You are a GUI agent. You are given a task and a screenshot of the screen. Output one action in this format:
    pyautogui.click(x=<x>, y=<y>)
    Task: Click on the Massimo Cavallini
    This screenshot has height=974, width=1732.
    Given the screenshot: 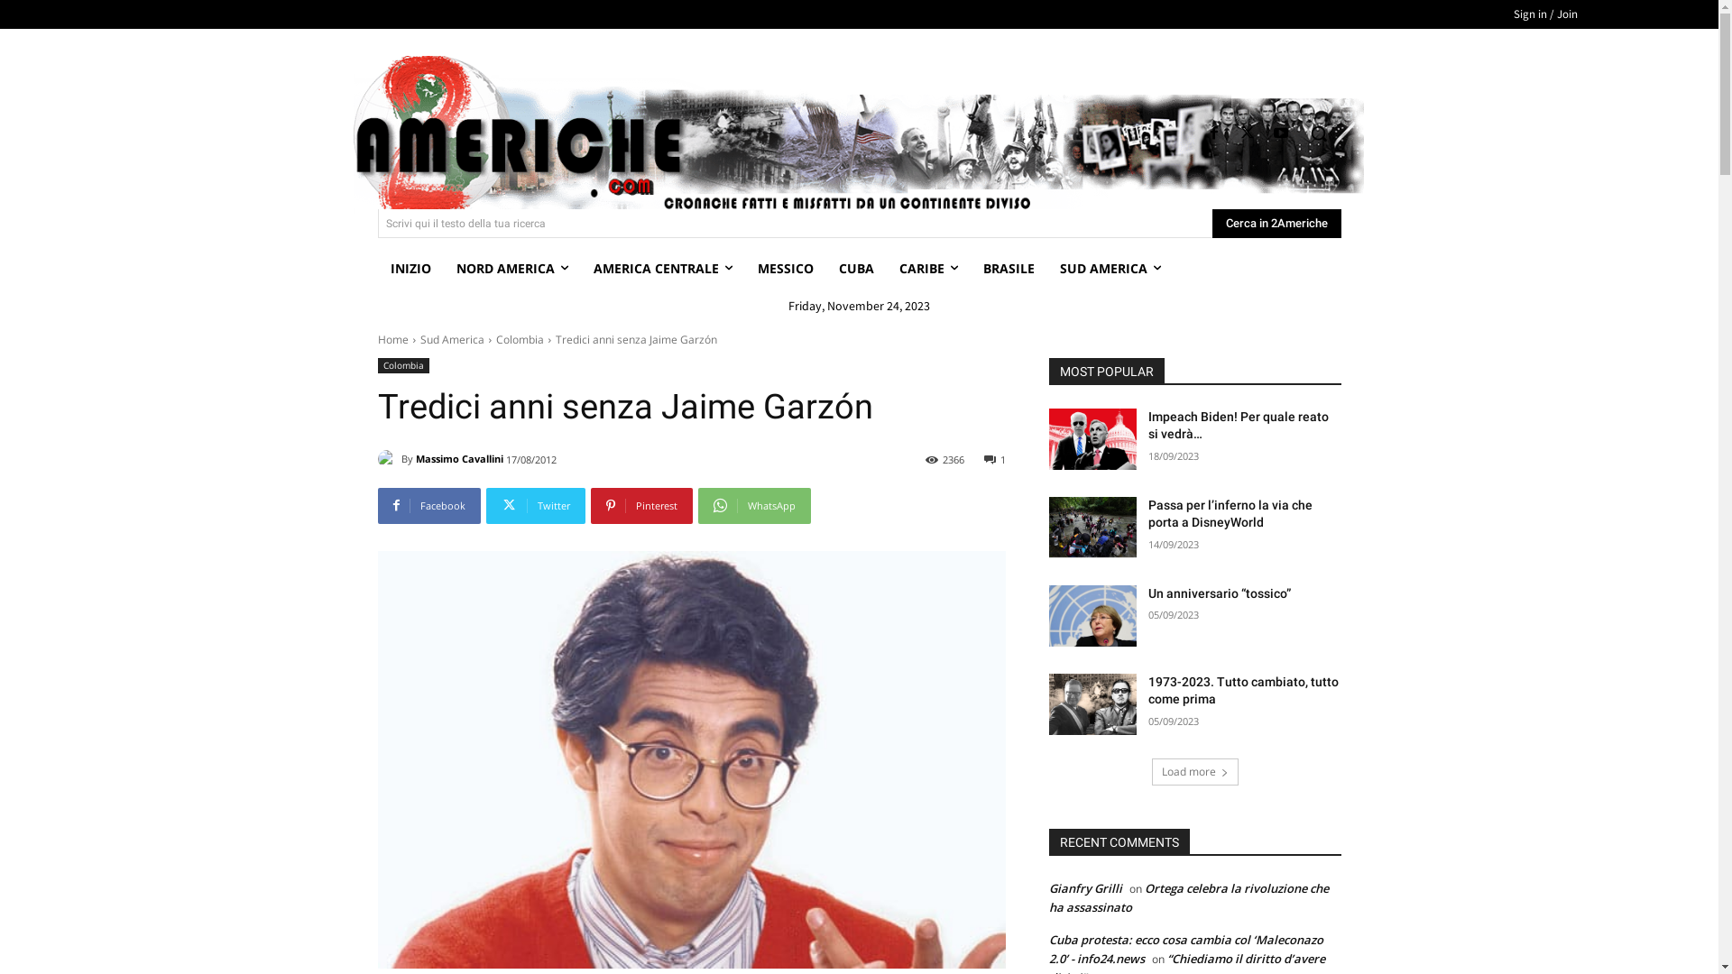 What is the action you would take?
    pyautogui.click(x=389, y=459)
    